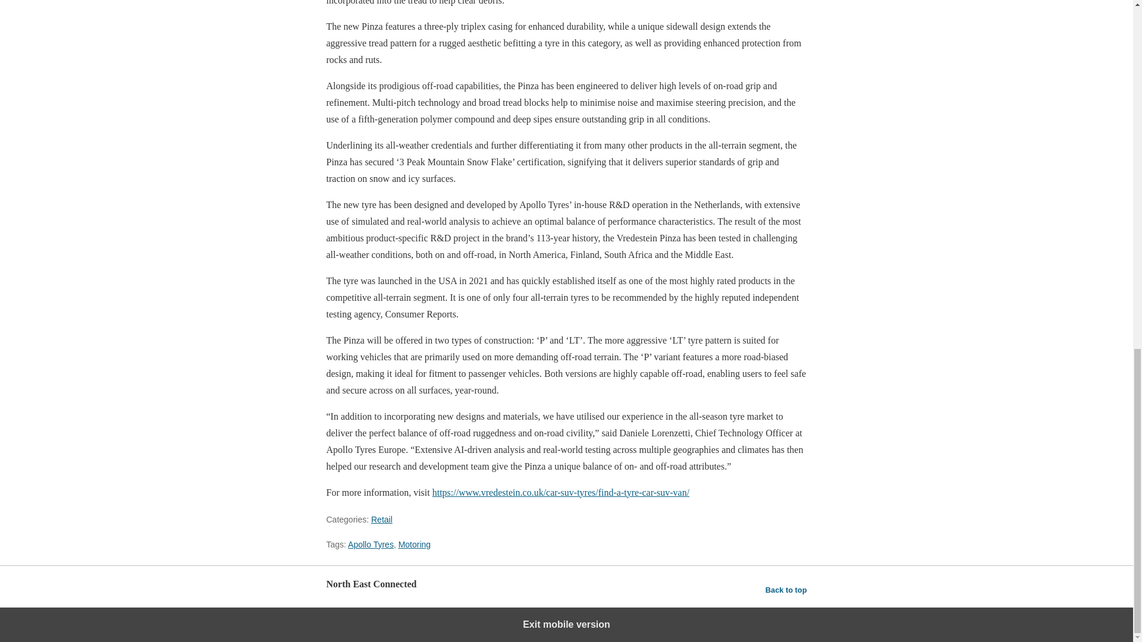 The width and height of the screenshot is (1142, 642). I want to click on Back to top, so click(786, 590).